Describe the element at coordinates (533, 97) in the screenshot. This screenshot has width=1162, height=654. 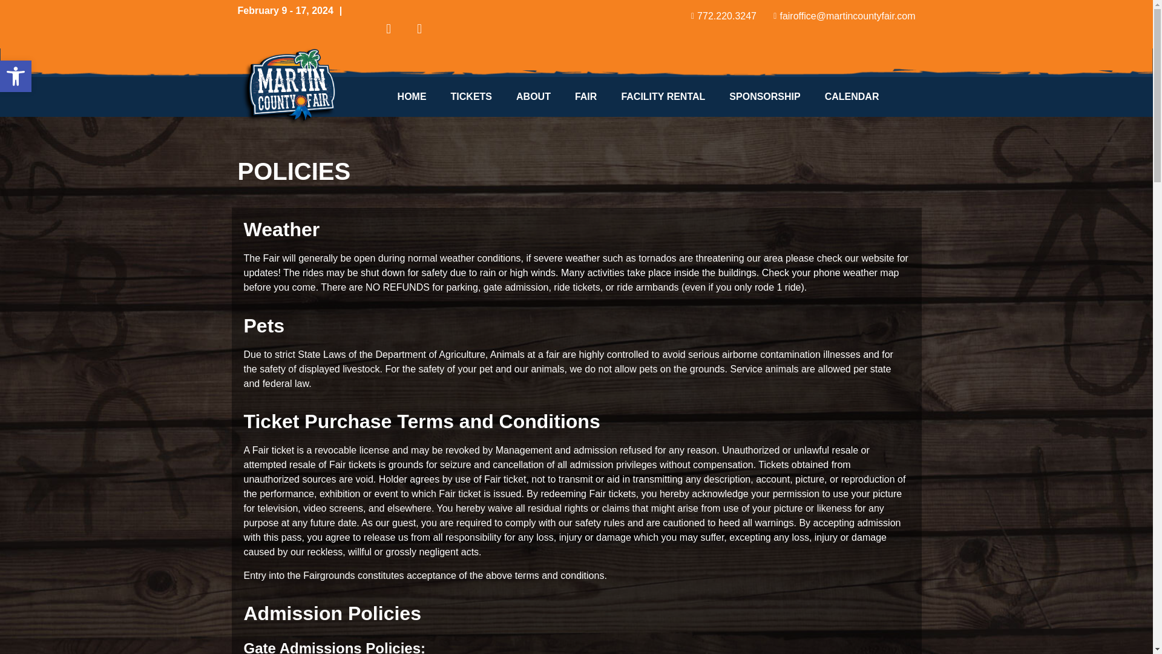
I see `ABOUT` at that location.